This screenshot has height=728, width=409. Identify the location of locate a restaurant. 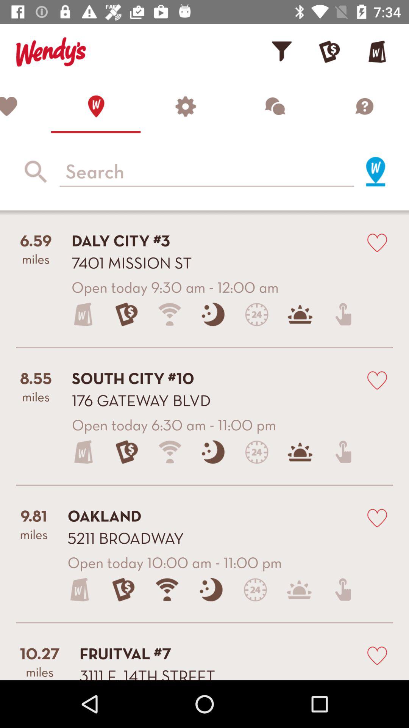
(96, 106).